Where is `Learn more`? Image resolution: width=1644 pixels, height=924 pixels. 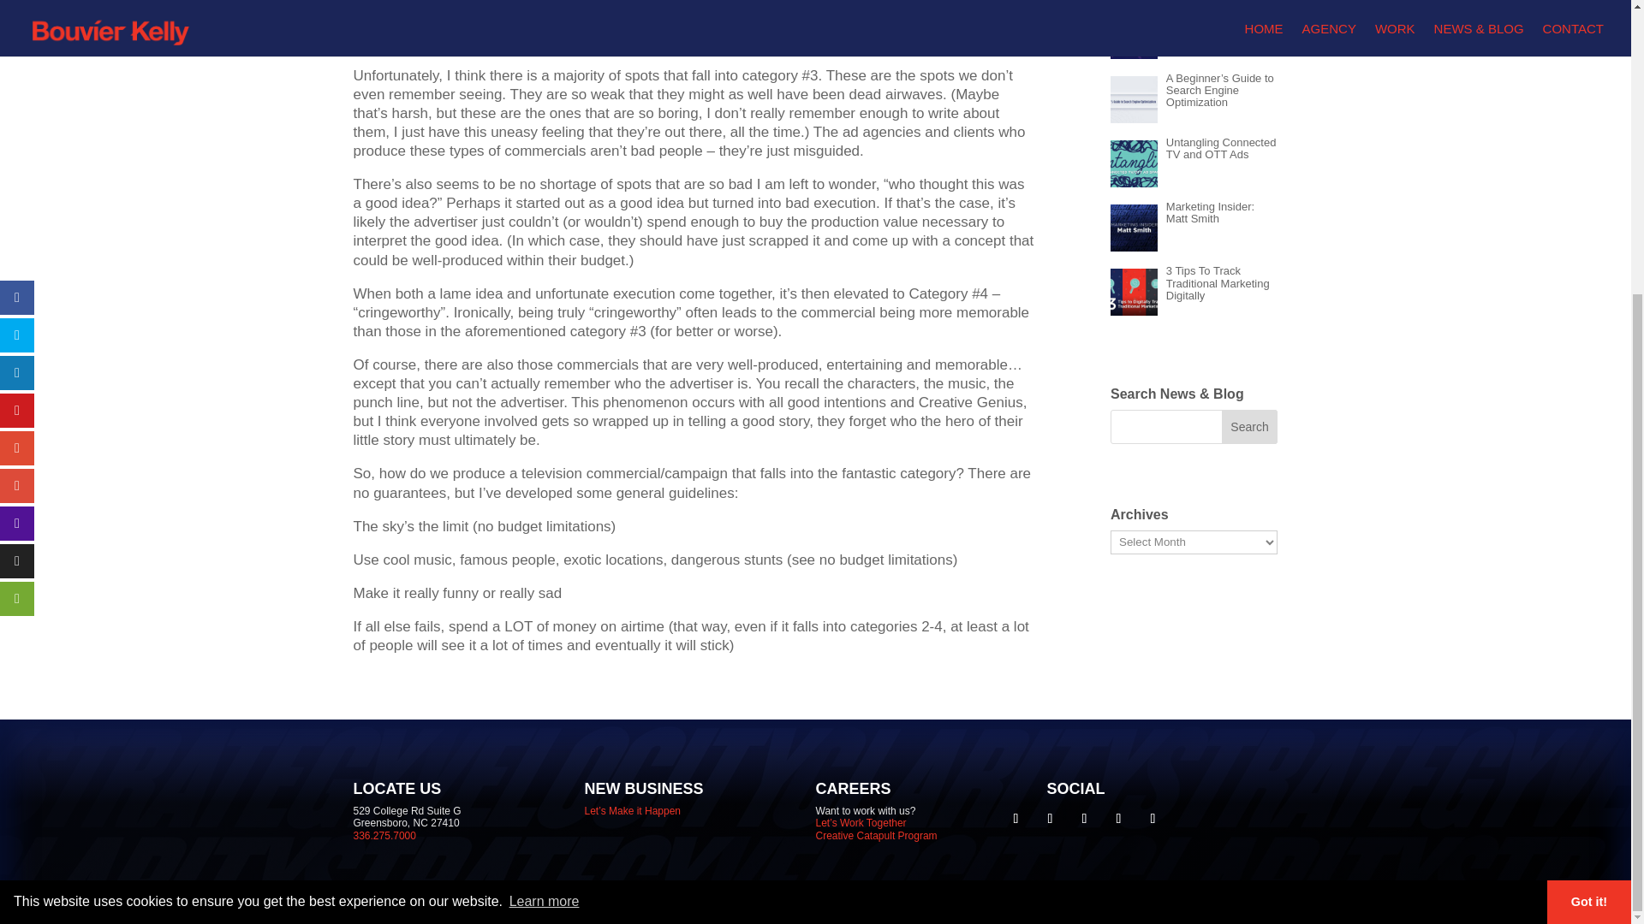 Learn more is located at coordinates (544, 479).